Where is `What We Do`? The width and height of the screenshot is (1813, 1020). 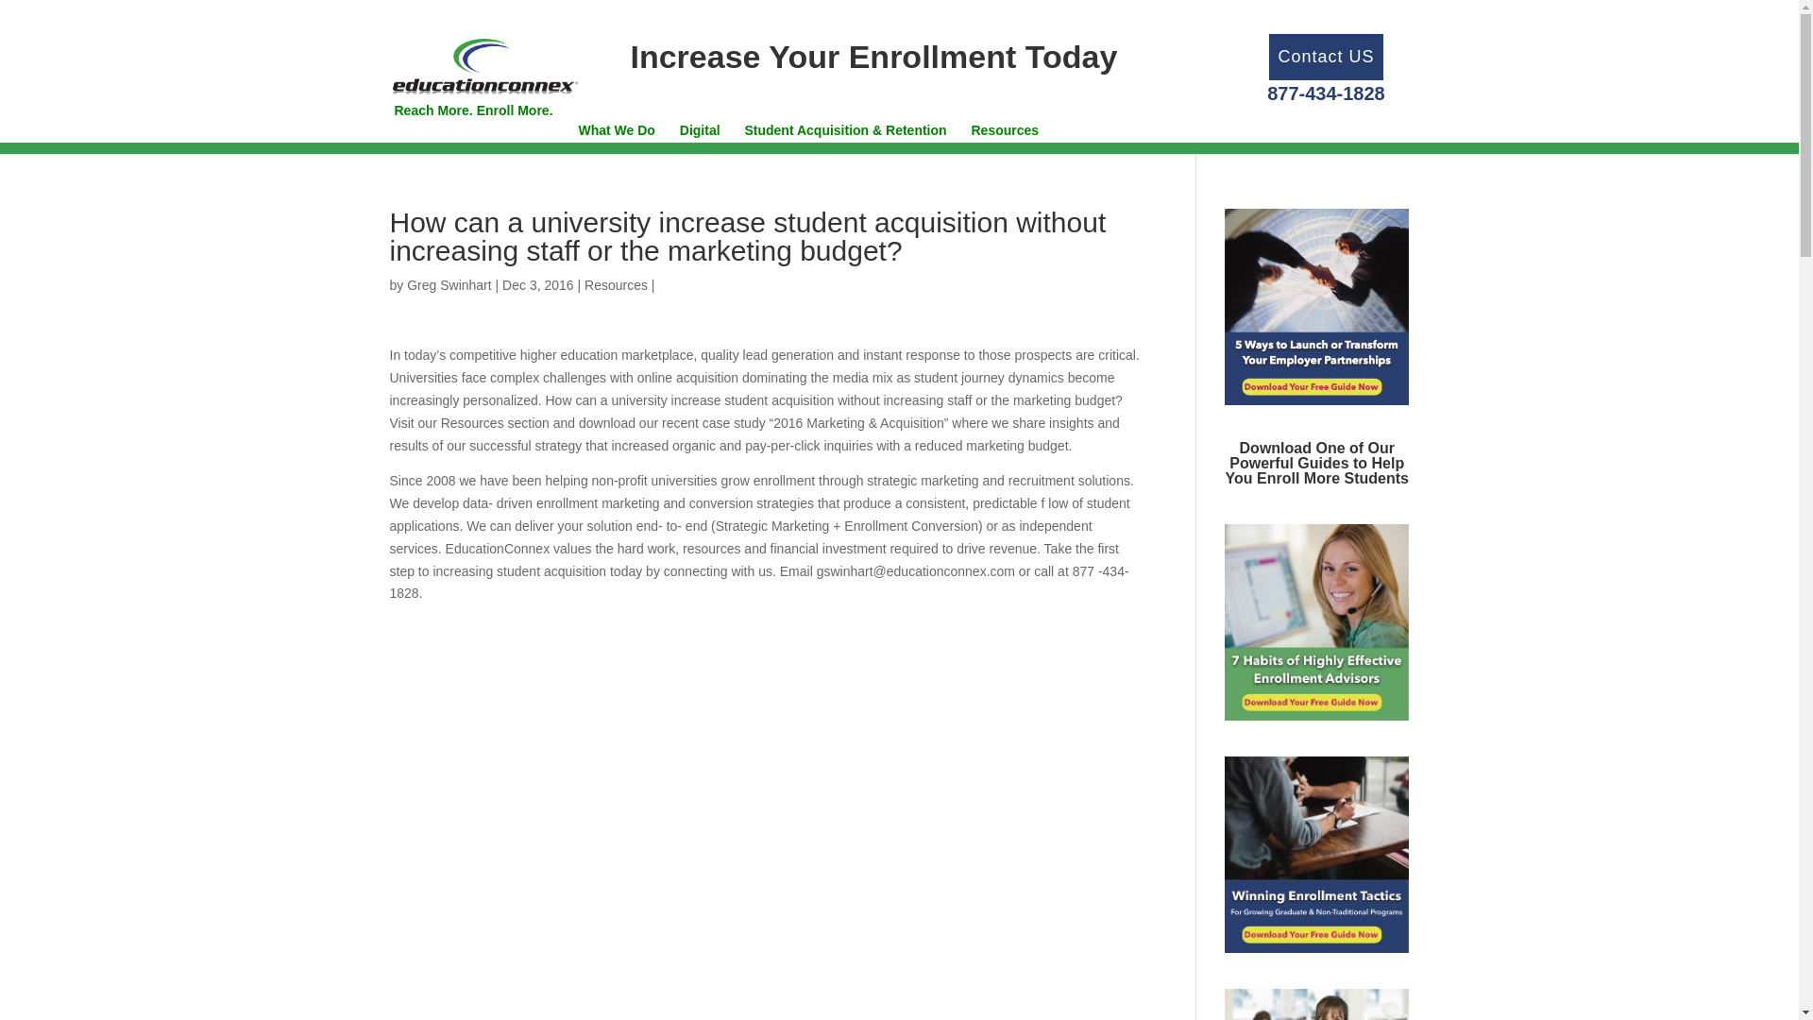
What We Do is located at coordinates (616, 145).